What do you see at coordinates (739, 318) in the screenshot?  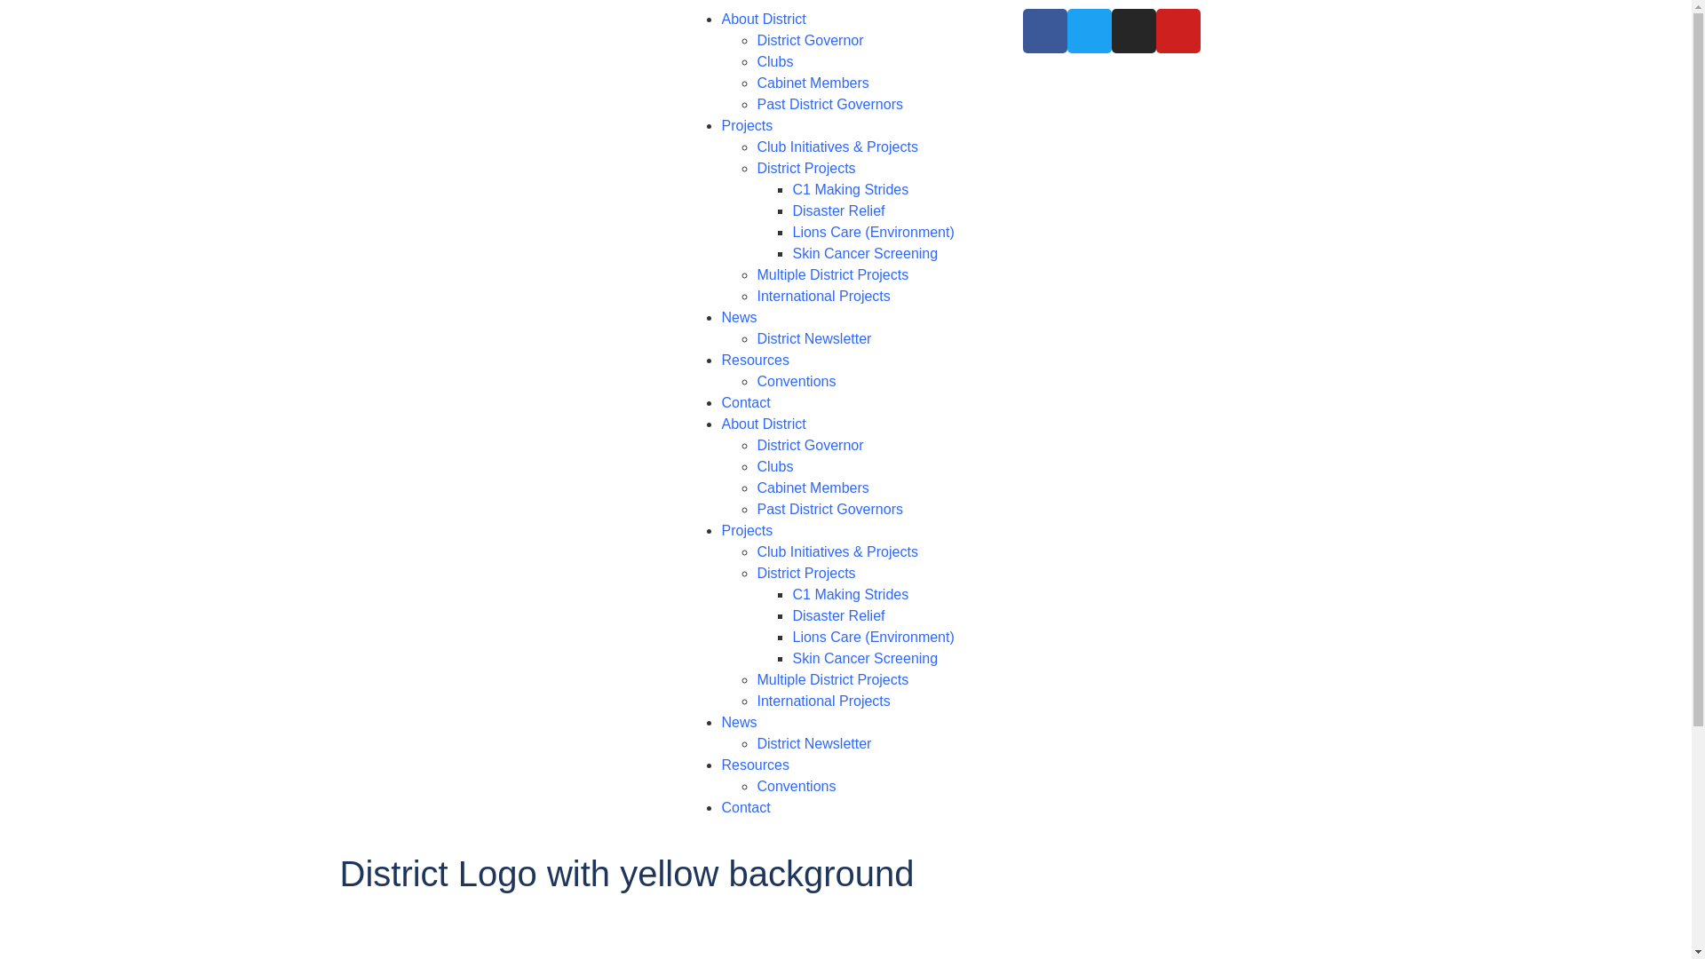 I see `News` at bounding box center [739, 318].